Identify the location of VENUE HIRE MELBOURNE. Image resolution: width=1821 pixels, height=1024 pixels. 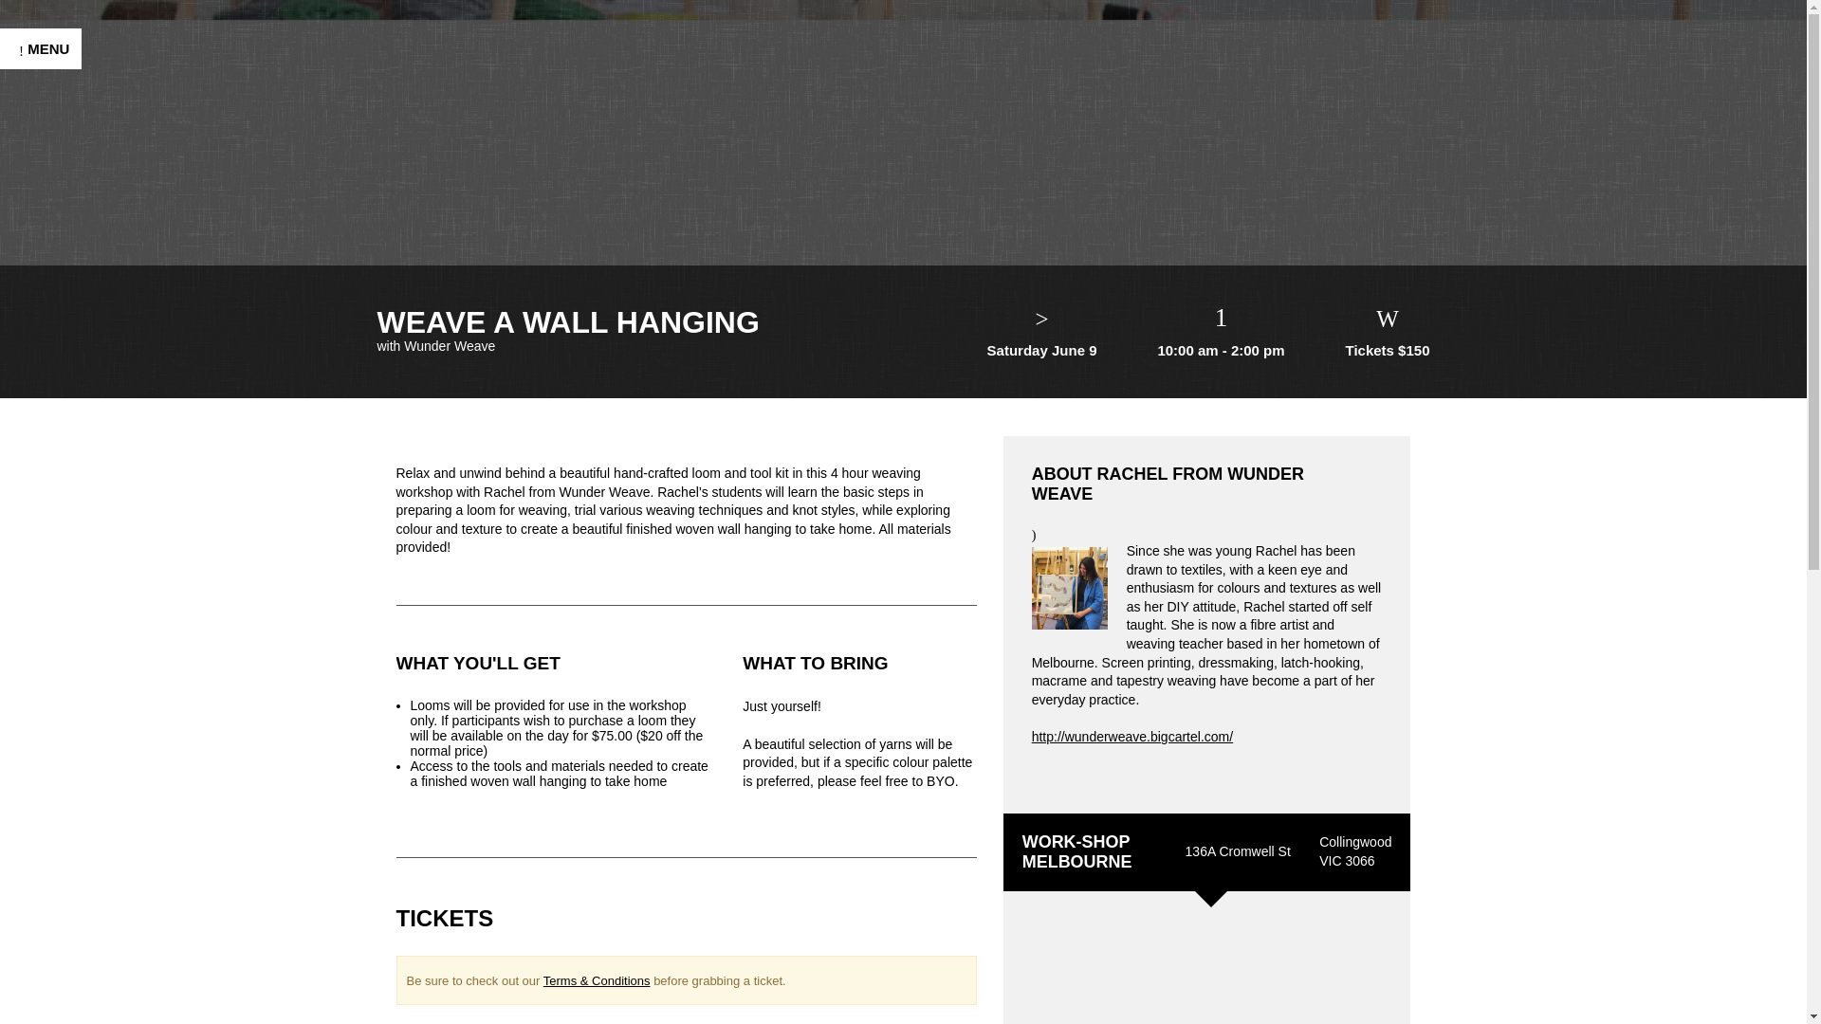
(72, 501).